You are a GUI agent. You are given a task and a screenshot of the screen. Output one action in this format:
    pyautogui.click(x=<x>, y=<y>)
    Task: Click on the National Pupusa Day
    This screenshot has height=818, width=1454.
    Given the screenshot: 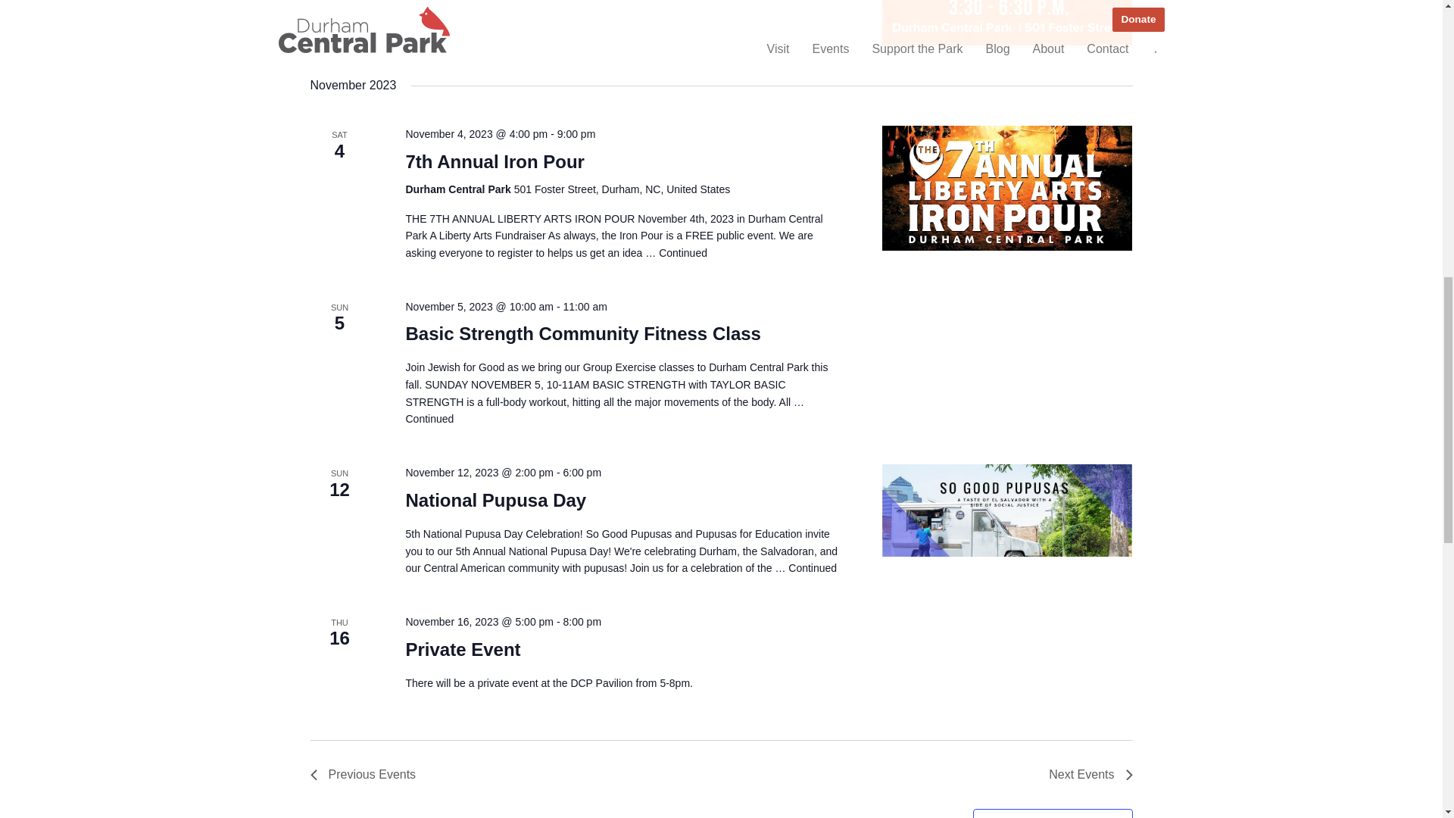 What is the action you would take?
    pyautogui.click(x=1007, y=510)
    